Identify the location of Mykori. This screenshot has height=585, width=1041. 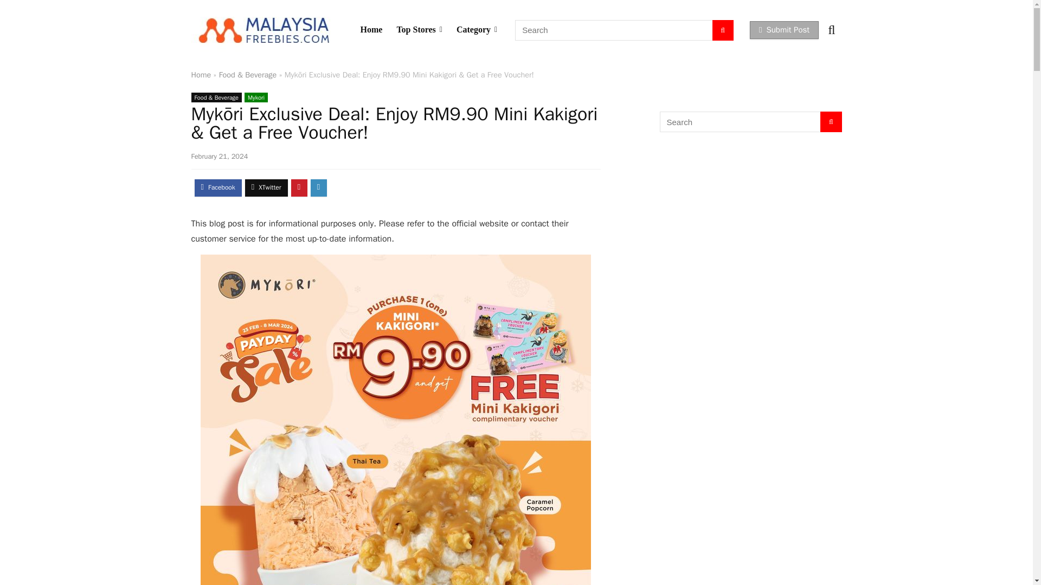
(256, 97).